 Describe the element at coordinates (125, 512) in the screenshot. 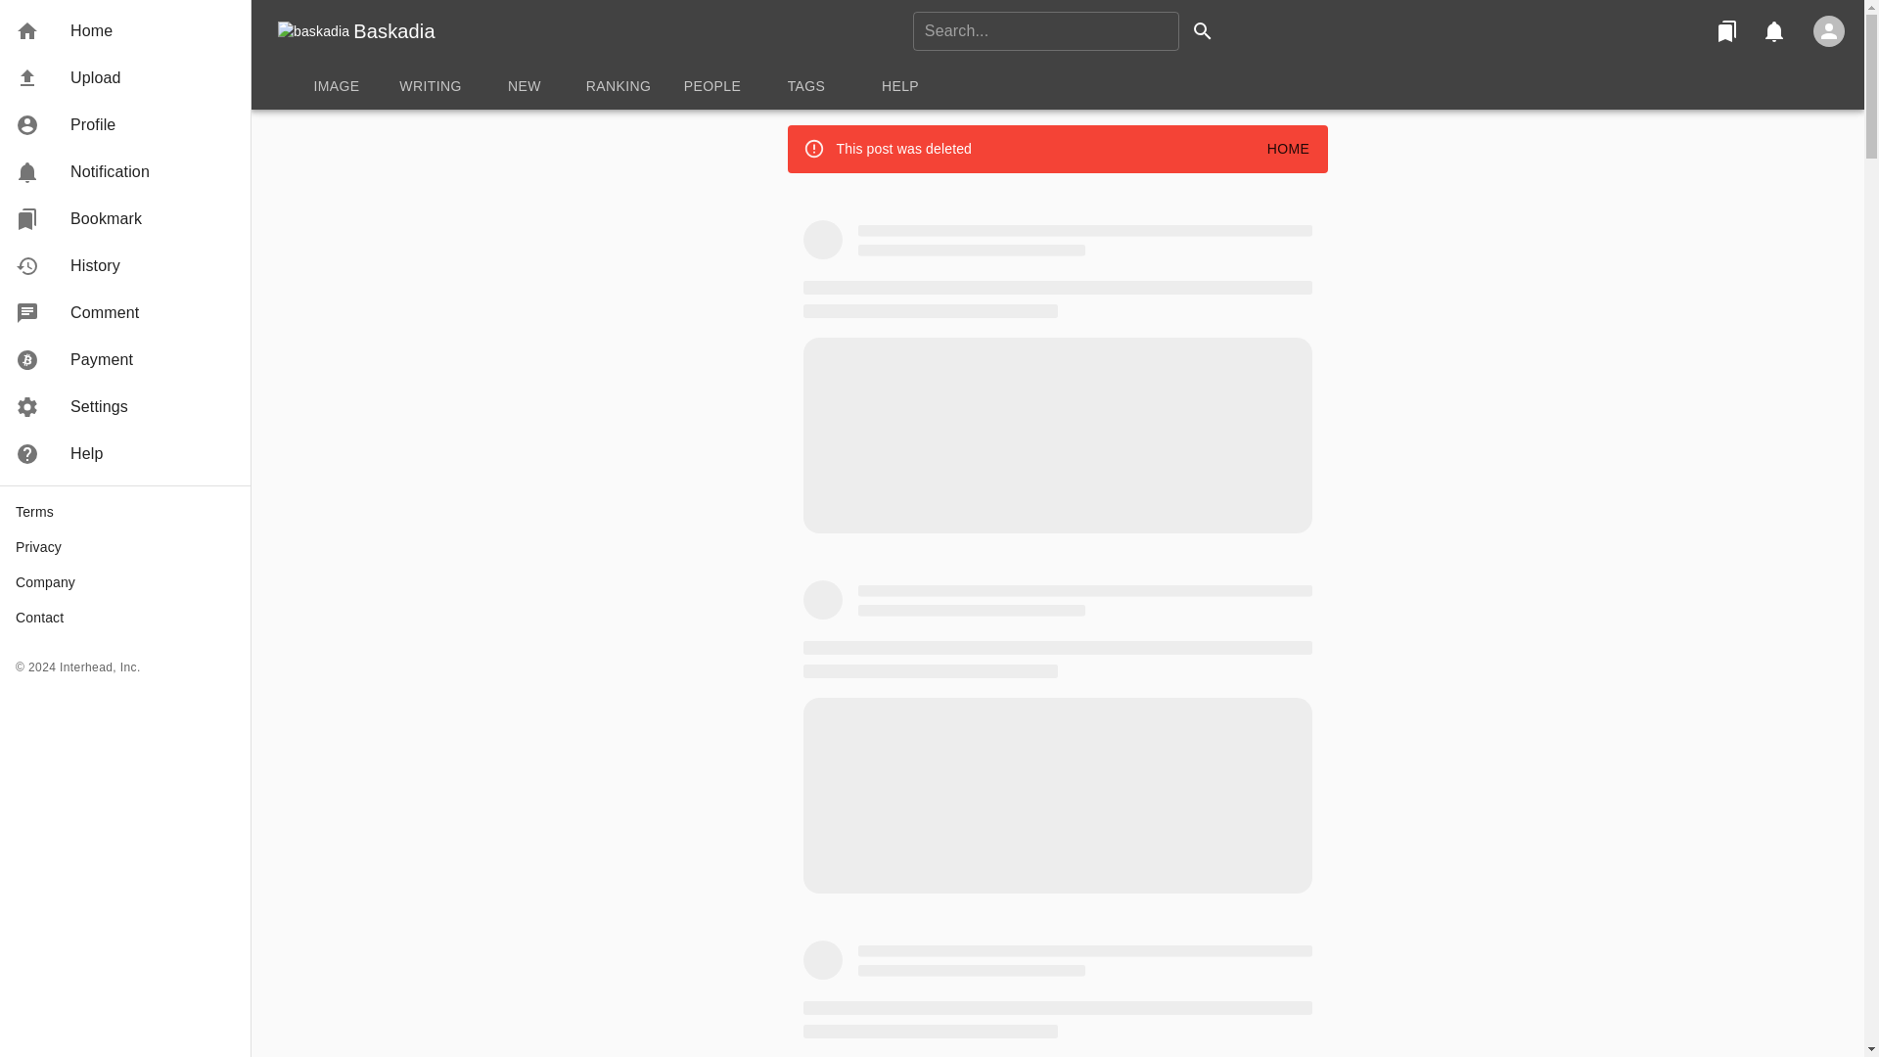

I see `Terms` at that location.